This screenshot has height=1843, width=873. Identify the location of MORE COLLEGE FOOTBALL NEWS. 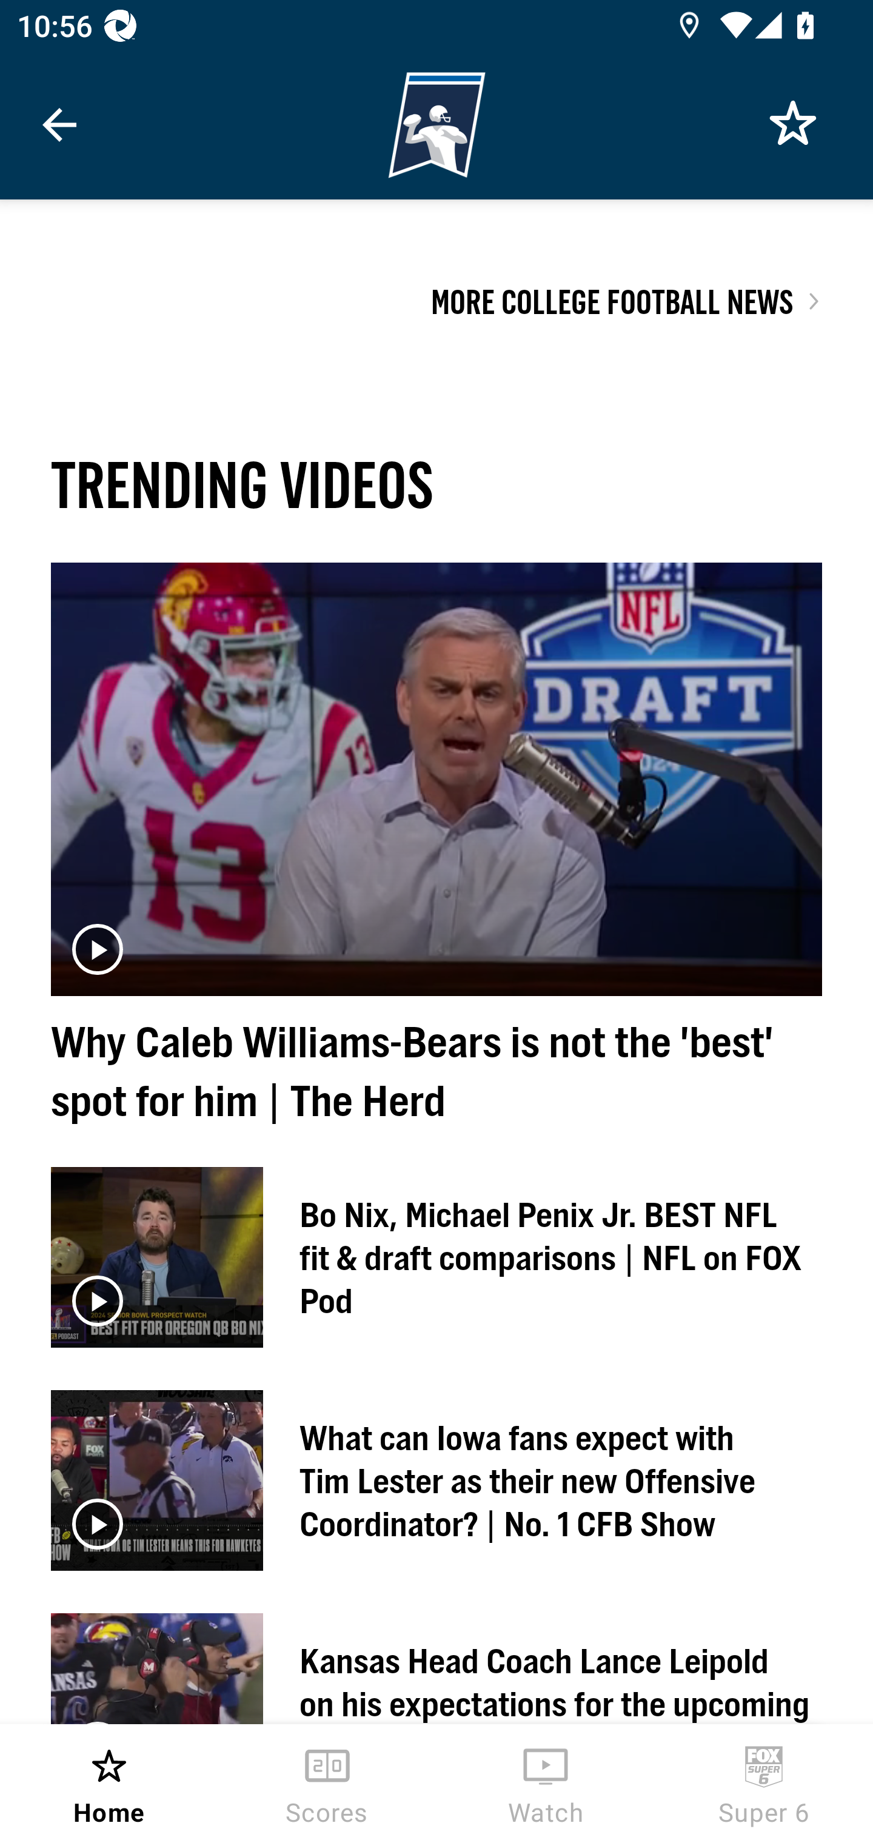
(611, 301).